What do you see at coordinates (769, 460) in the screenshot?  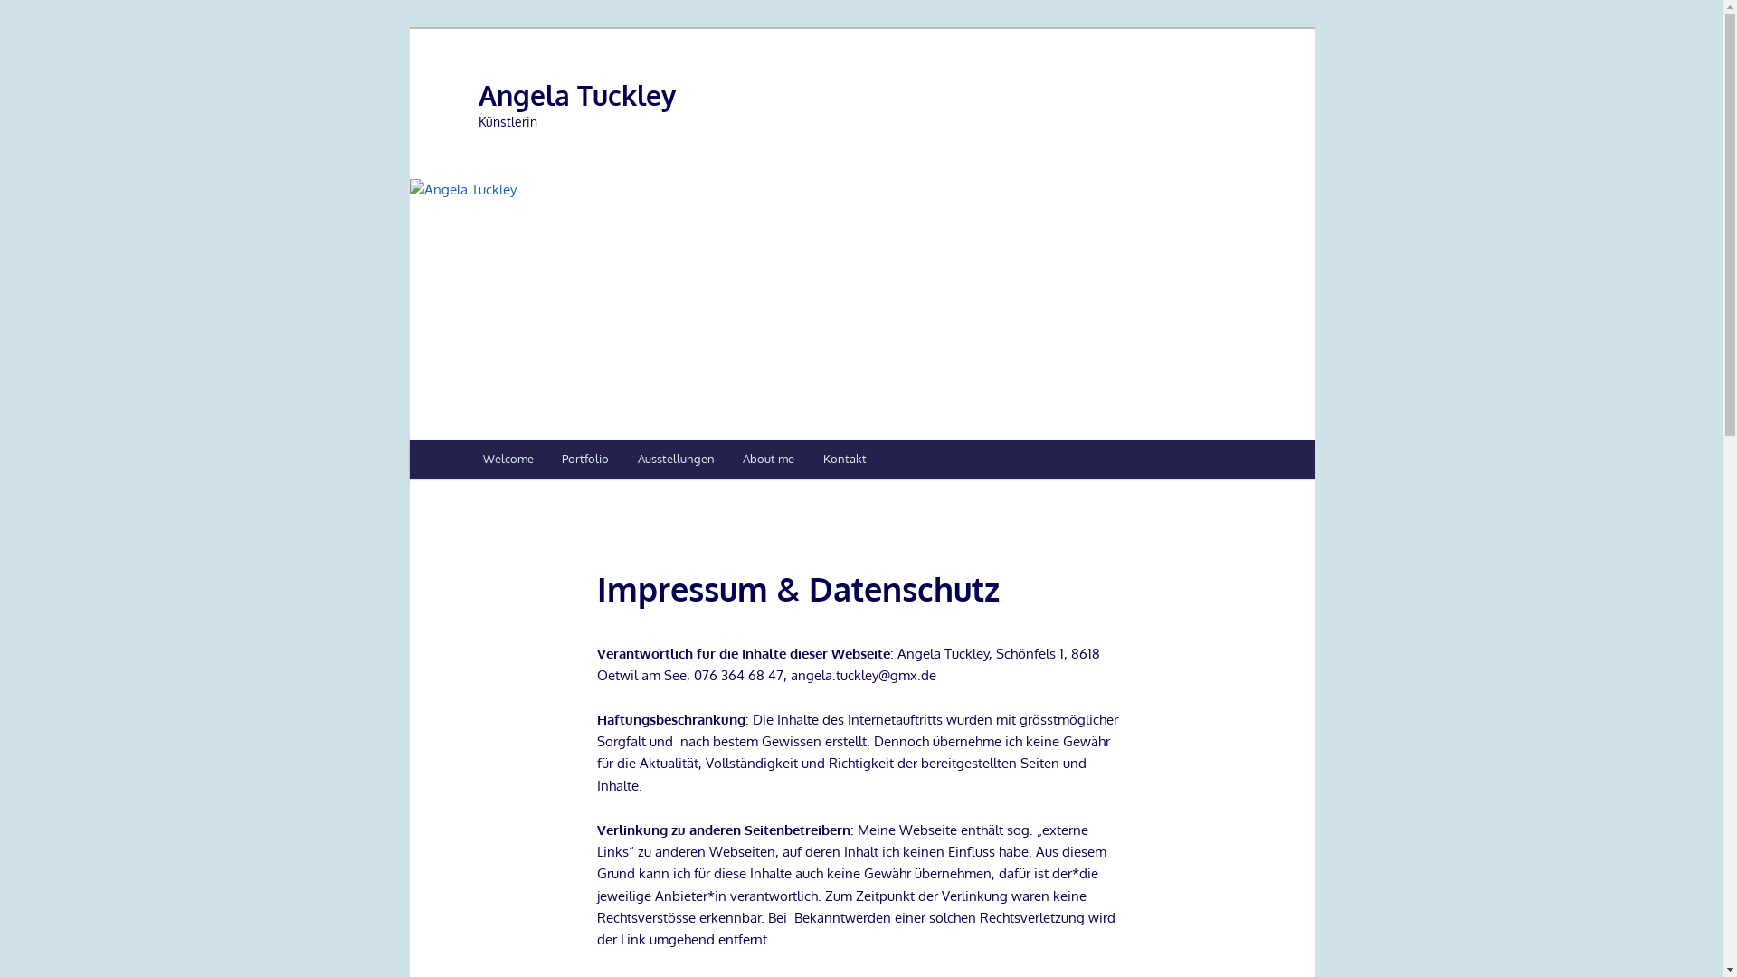 I see `About me` at bounding box center [769, 460].